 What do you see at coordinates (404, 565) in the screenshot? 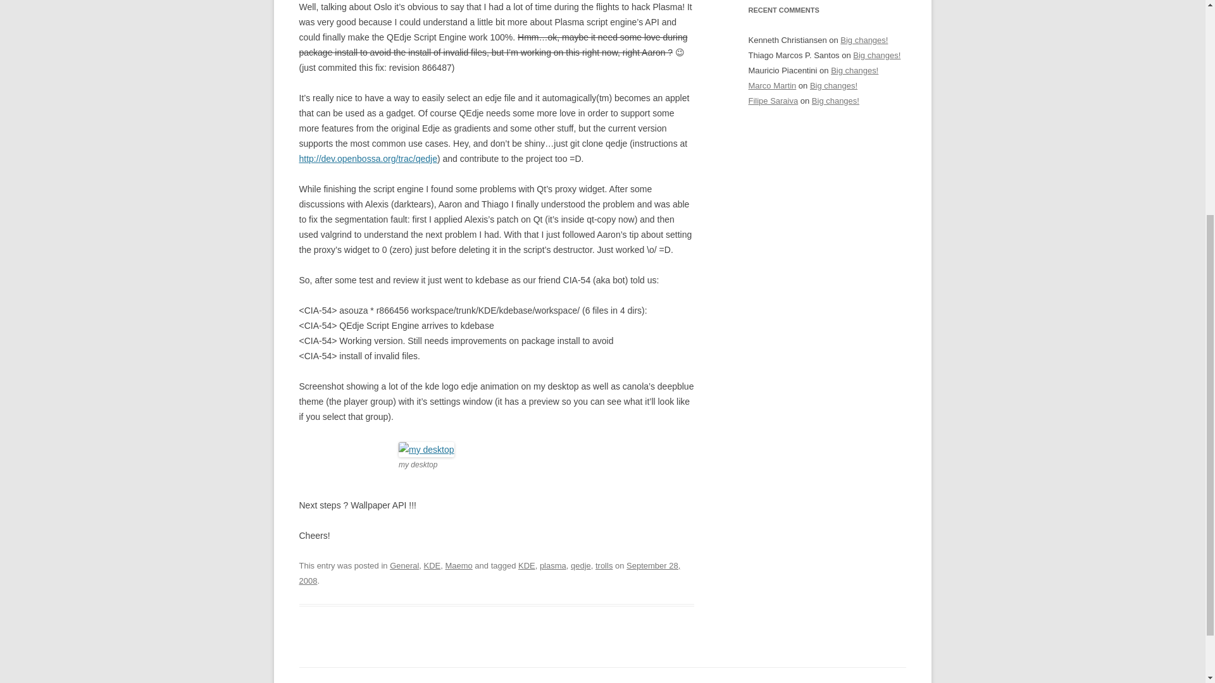
I see `General` at bounding box center [404, 565].